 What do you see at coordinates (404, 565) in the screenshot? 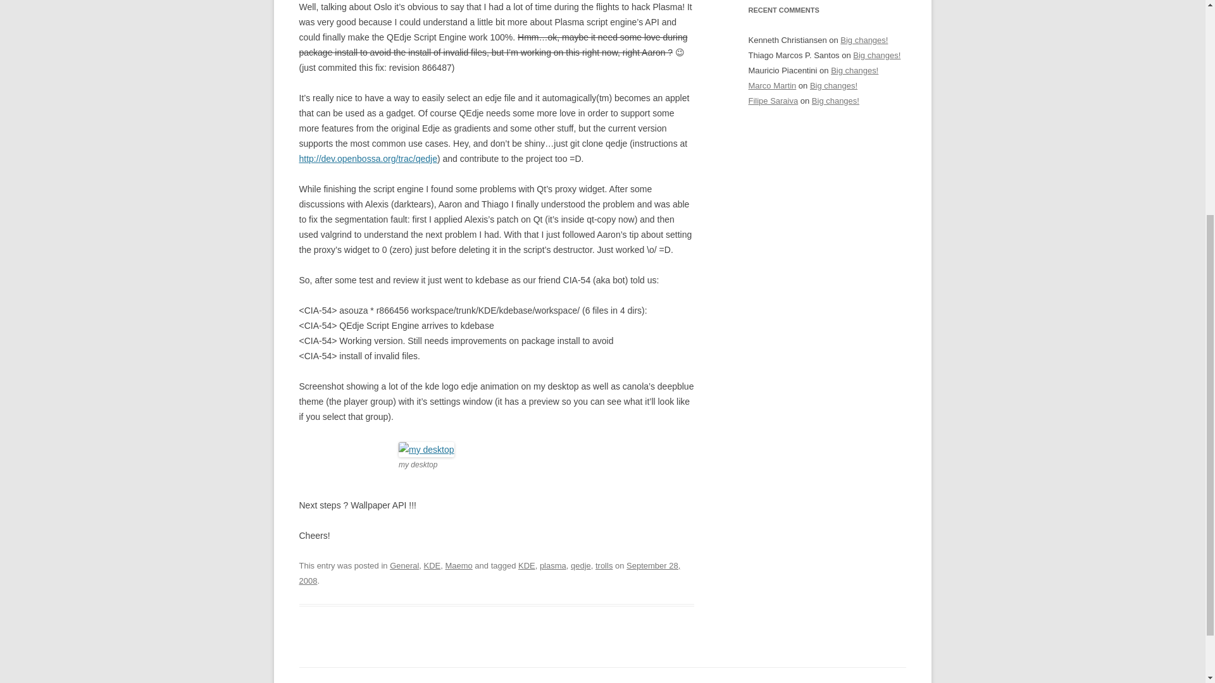
I see `General` at bounding box center [404, 565].